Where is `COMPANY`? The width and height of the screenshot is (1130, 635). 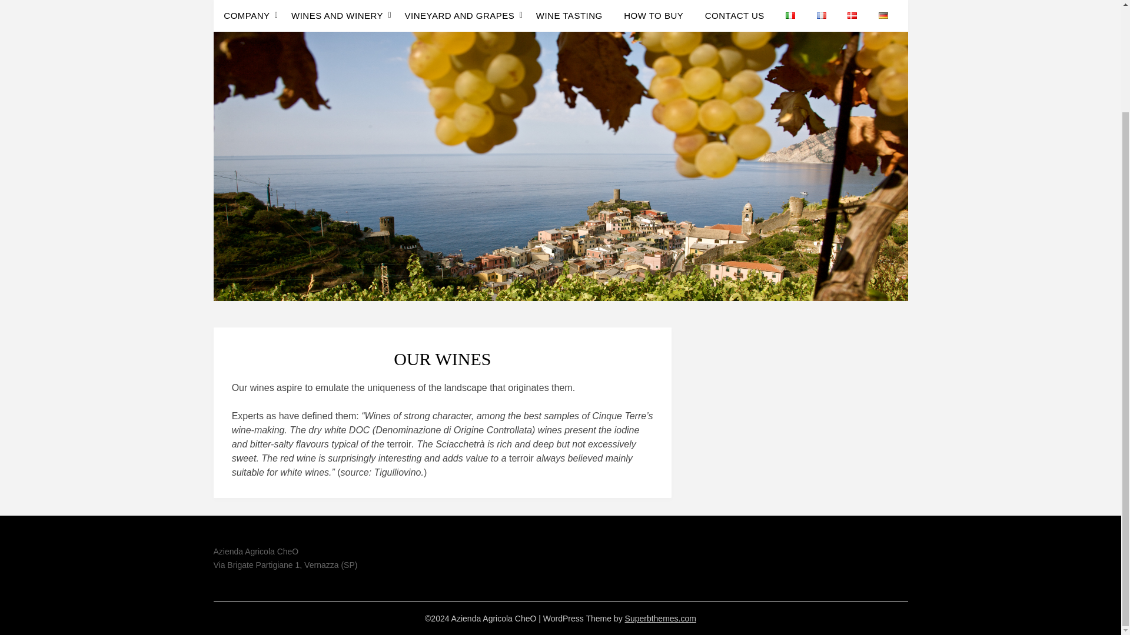 COMPANY is located at coordinates (251, 16).